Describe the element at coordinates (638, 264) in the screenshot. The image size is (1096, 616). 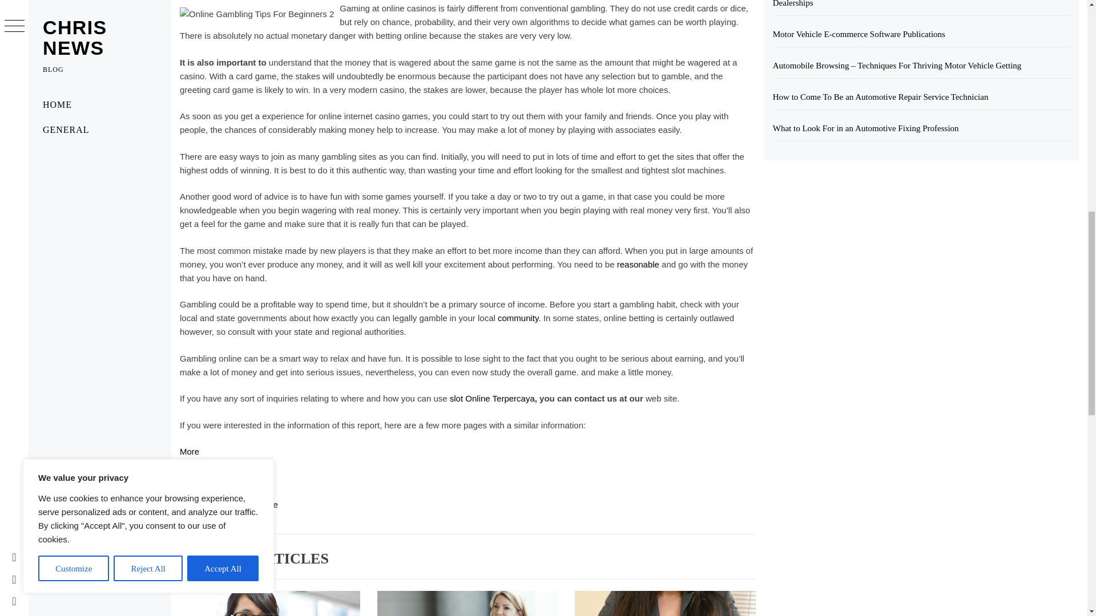
I see `reasonable` at that location.